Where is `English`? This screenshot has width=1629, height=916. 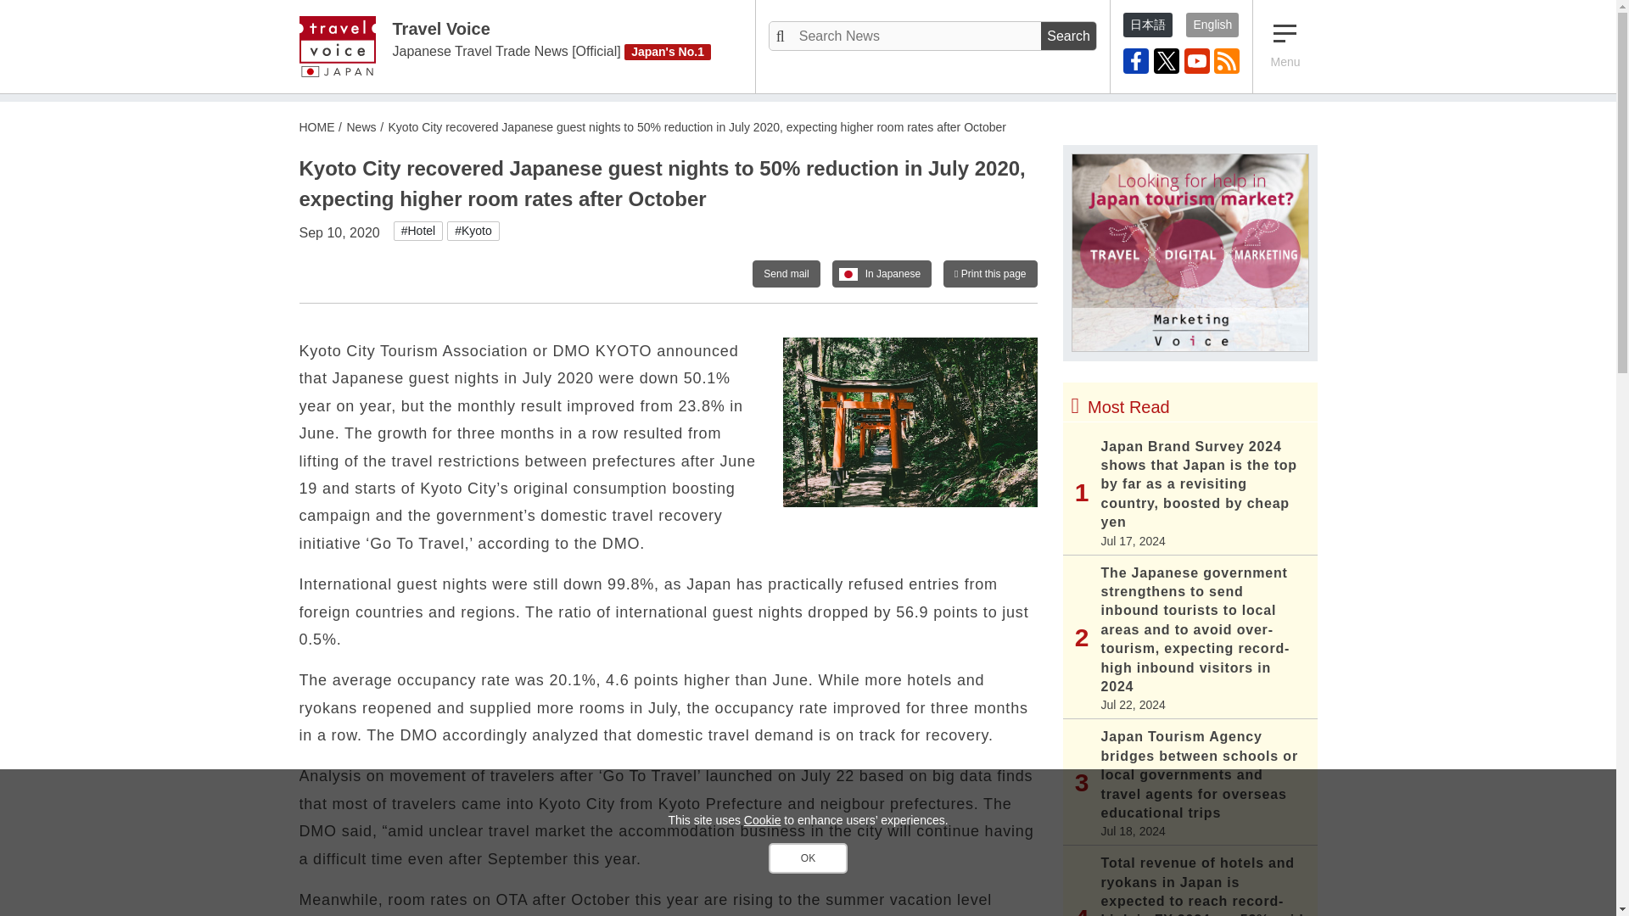
English is located at coordinates (1212, 25).